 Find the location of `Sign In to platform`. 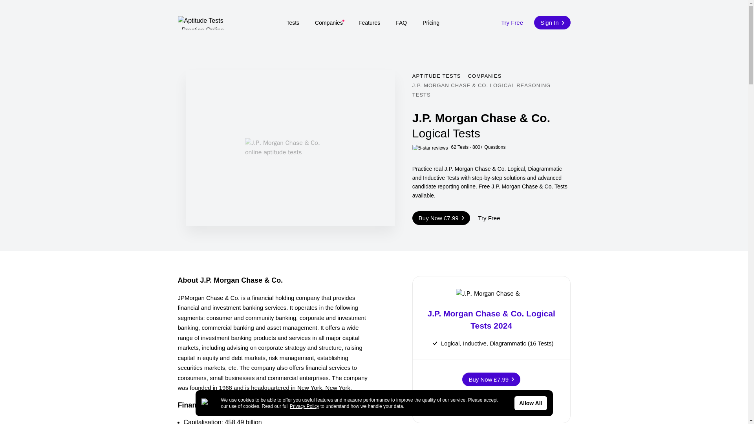

Sign In to platform is located at coordinates (552, 22).